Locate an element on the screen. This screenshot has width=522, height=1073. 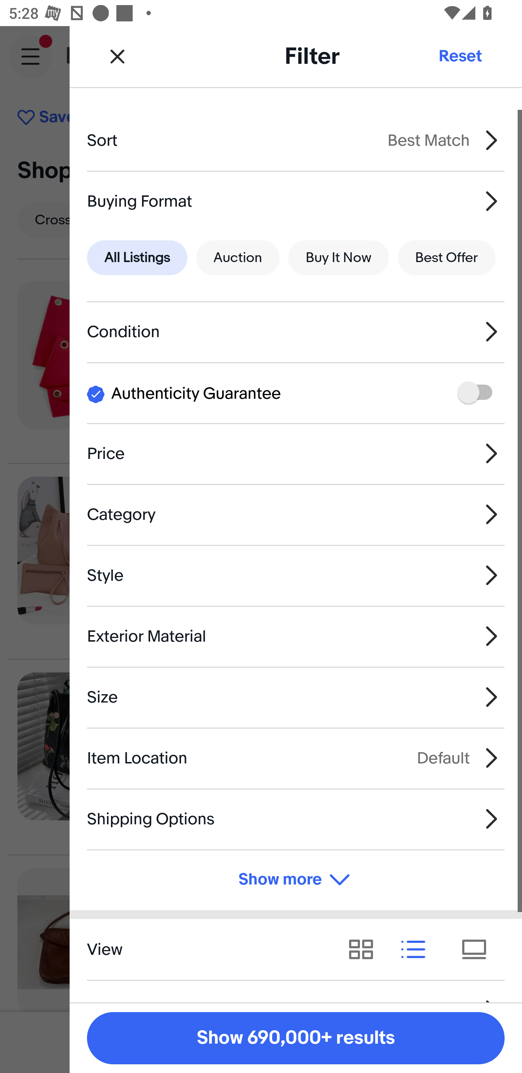
Close Filter is located at coordinates (117, 56).